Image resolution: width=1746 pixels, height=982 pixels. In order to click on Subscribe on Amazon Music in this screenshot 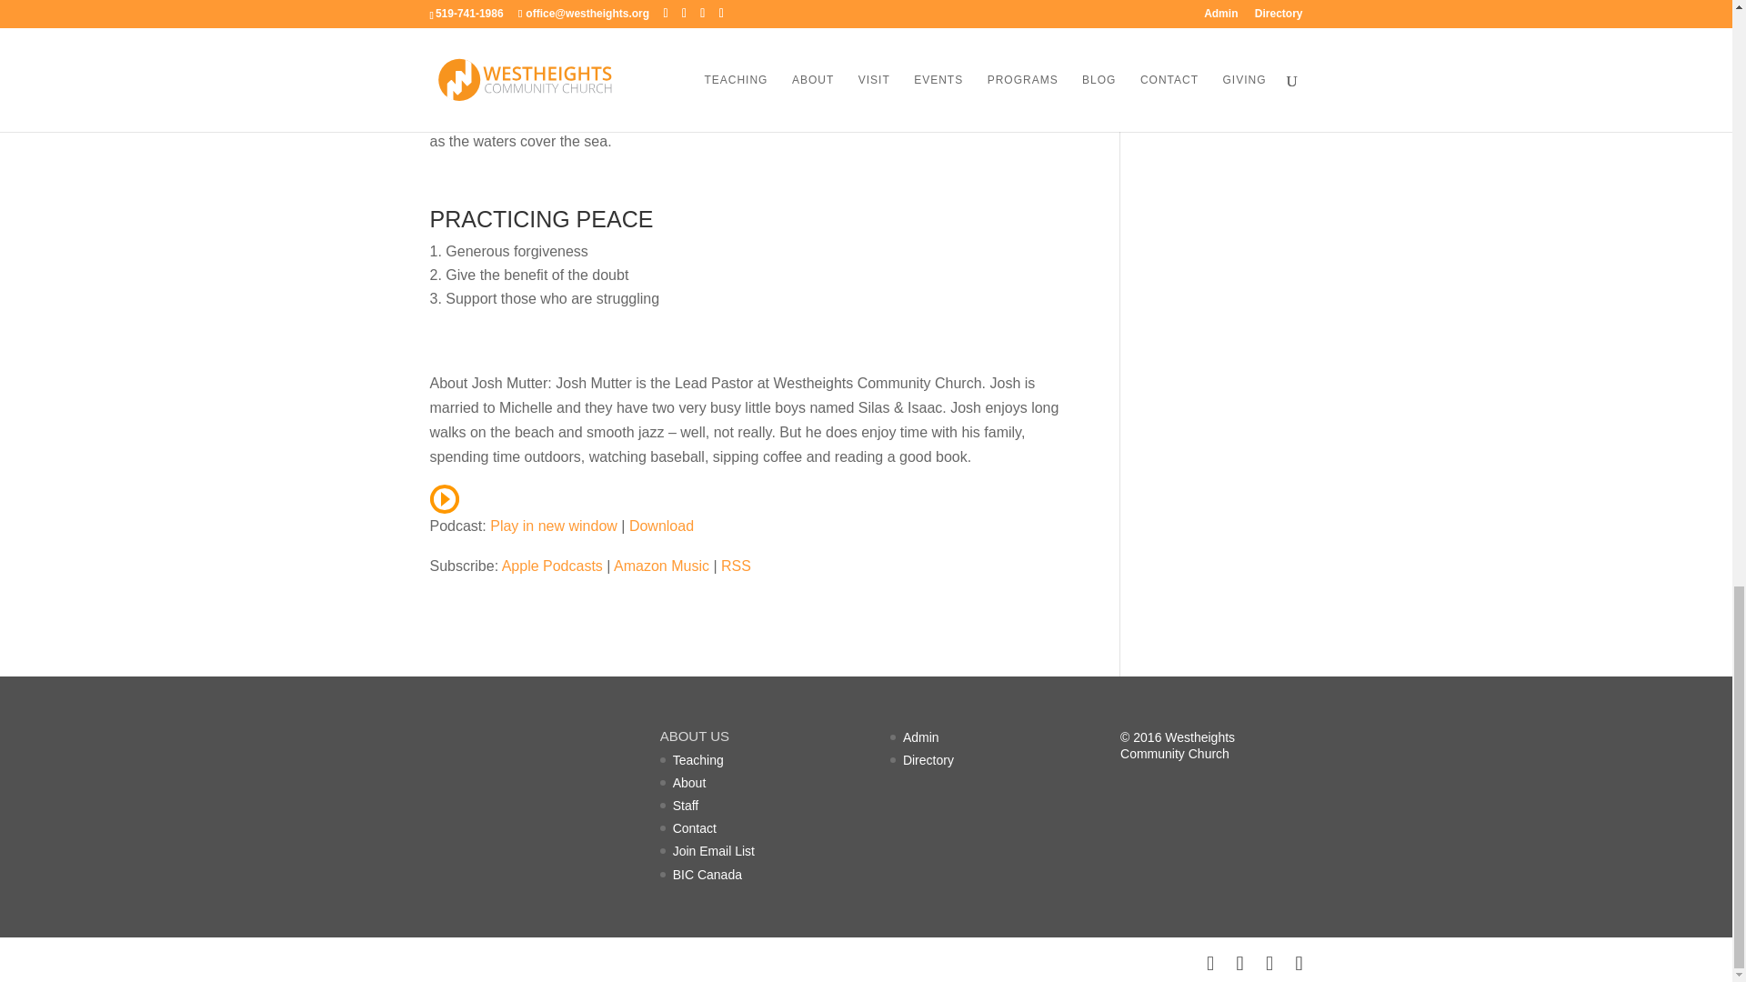, I will do `click(661, 566)`.